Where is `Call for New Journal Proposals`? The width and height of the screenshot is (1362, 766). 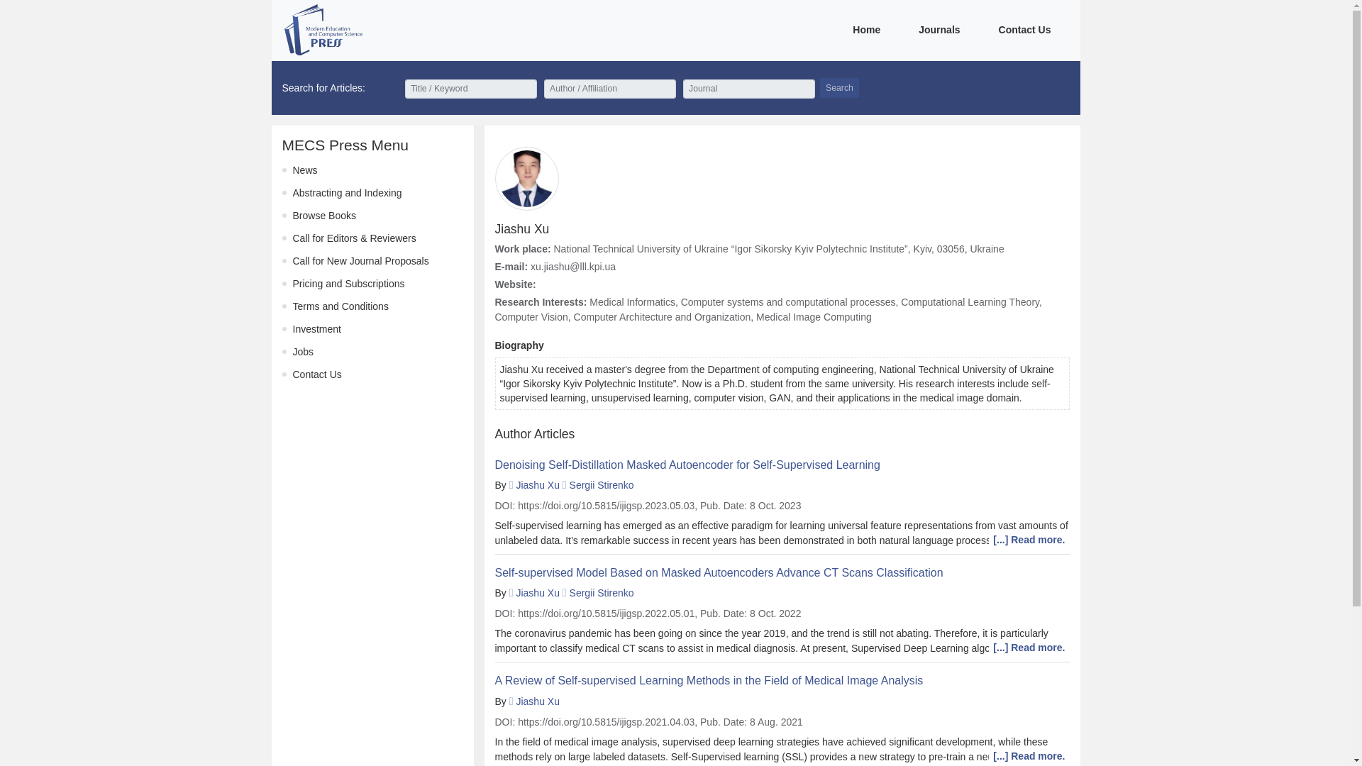 Call for New Journal Proposals is located at coordinates (360, 260).